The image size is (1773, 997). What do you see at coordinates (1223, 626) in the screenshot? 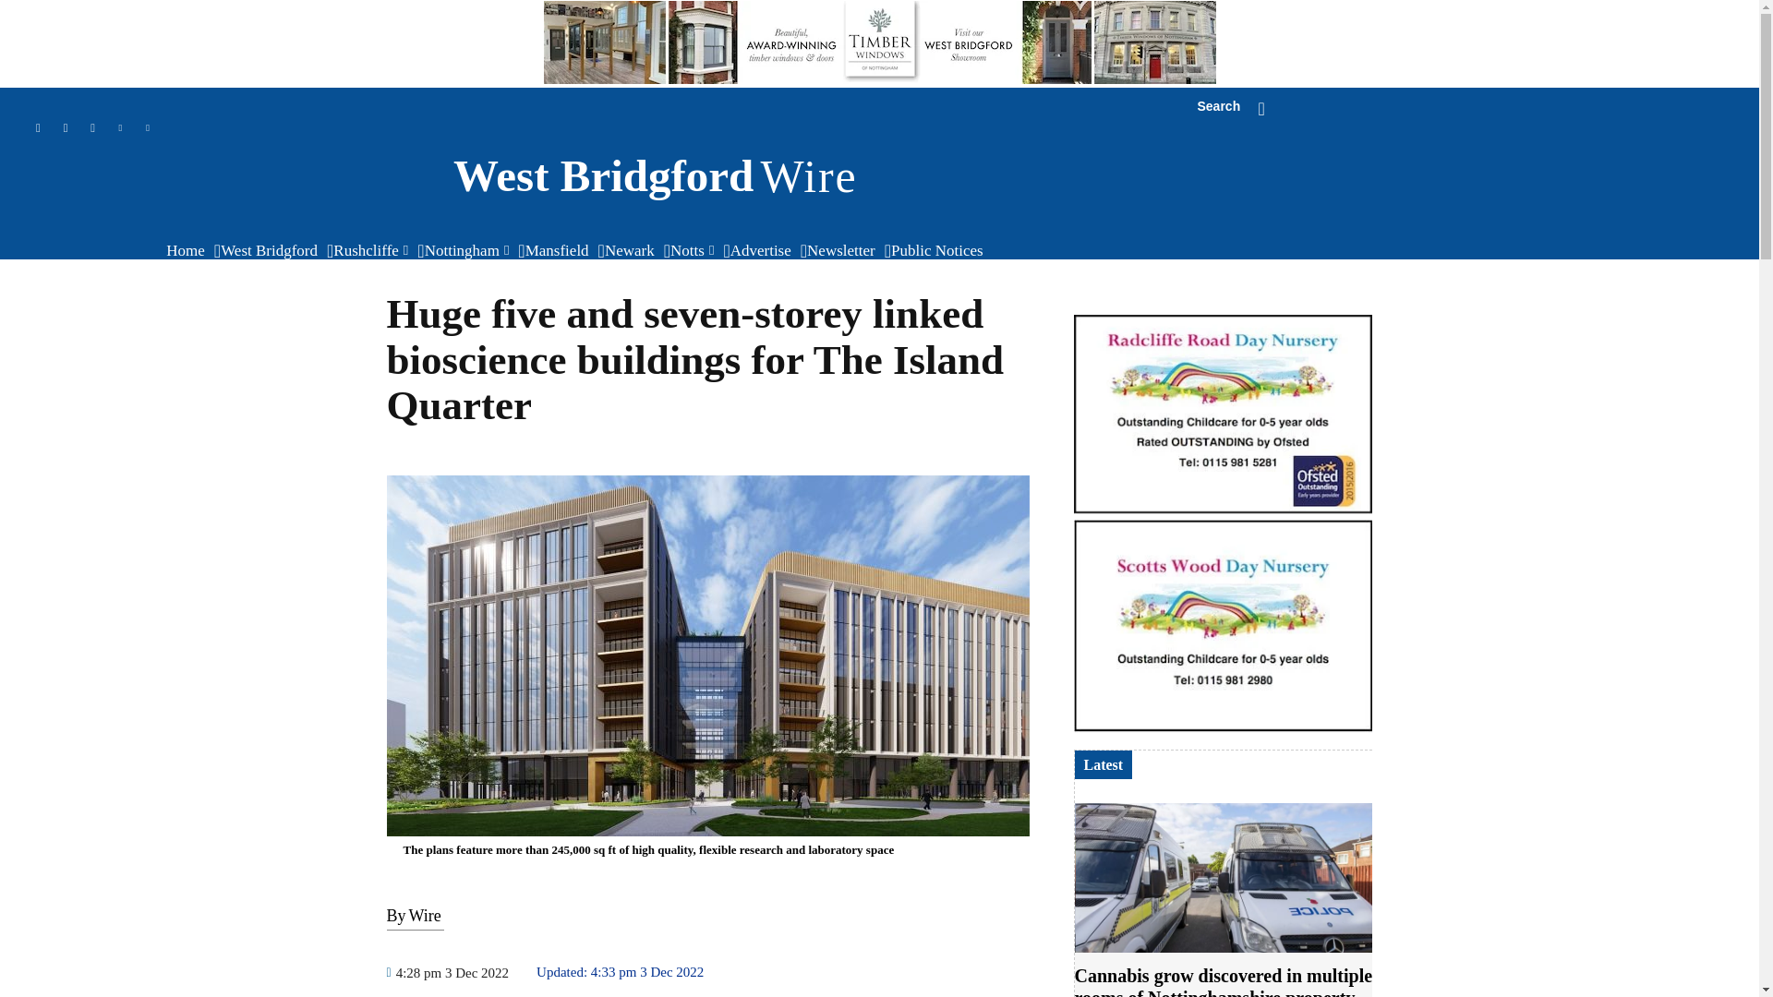
I see `Screen-Shot-2016-06-02-at-10.03.14` at bounding box center [1223, 626].